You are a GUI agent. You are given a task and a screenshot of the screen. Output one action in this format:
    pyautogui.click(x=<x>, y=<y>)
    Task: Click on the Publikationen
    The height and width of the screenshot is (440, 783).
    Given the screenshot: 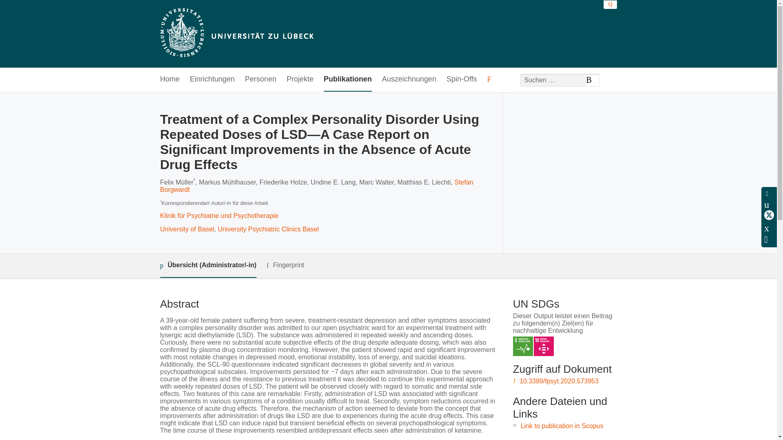 What is the action you would take?
    pyautogui.click(x=348, y=79)
    